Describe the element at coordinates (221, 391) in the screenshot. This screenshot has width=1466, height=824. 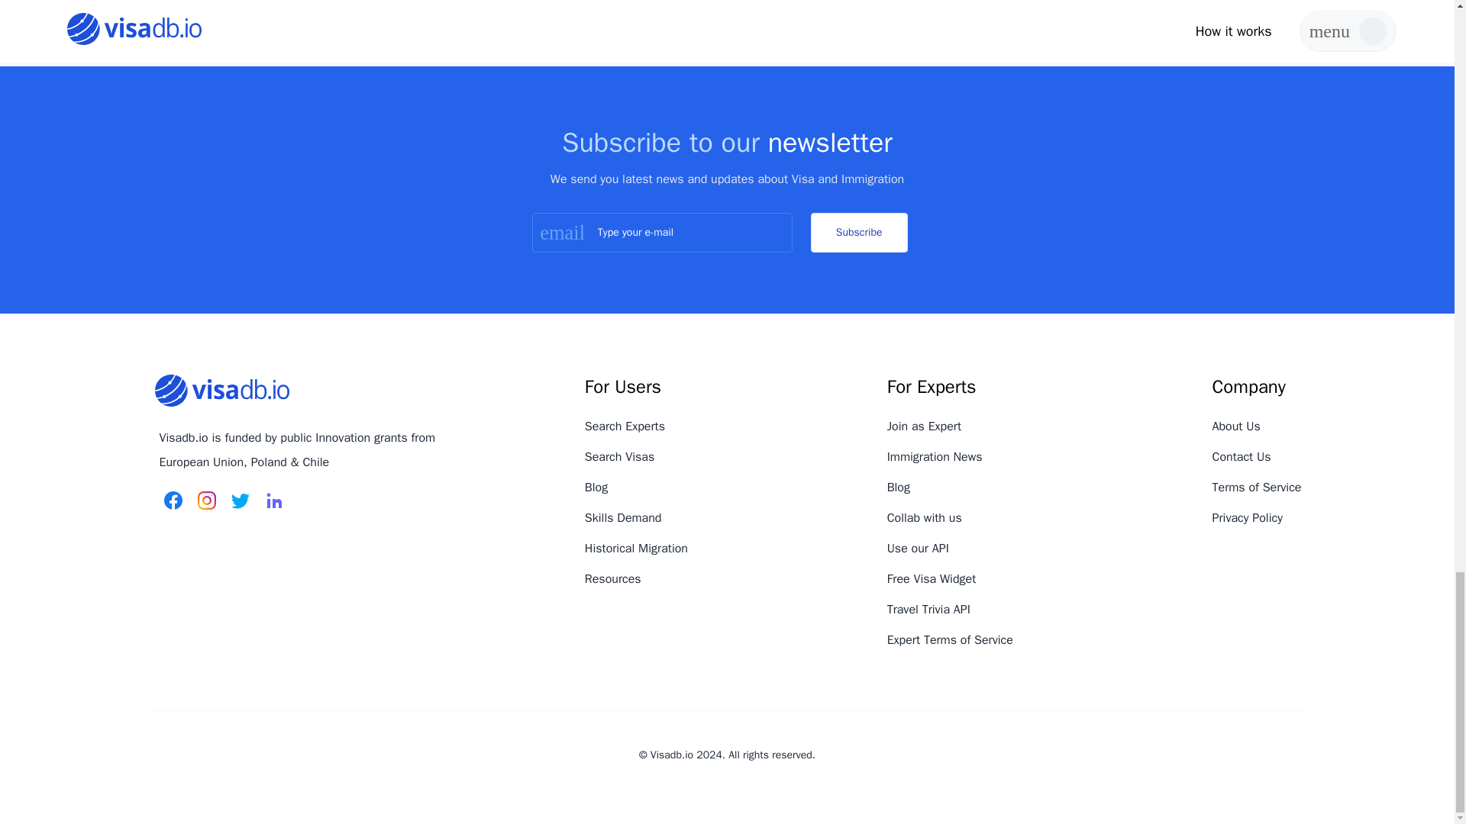
I see `Visadb Logo` at that location.